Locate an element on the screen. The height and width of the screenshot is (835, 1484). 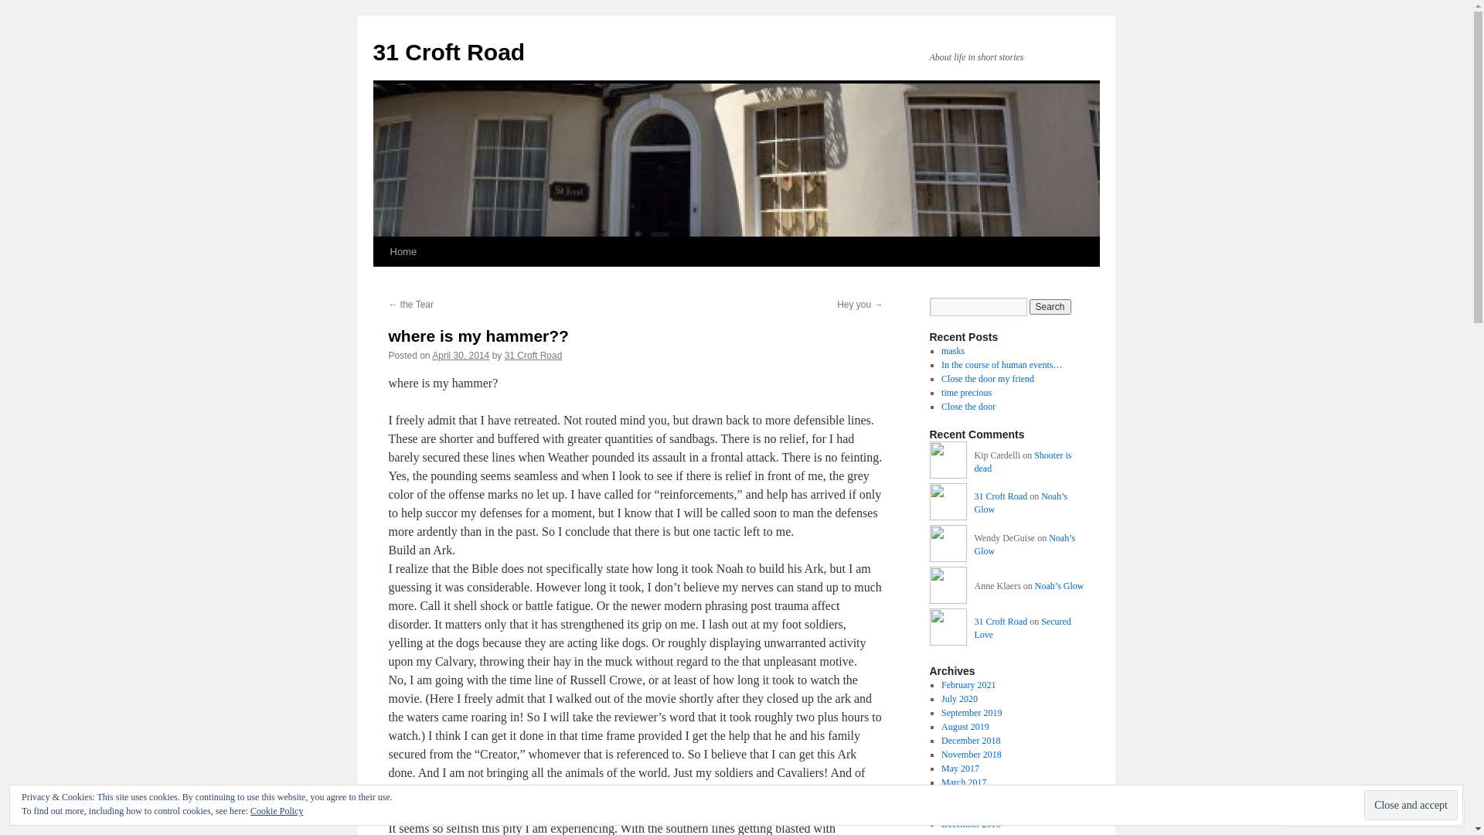
March 2017 is located at coordinates (964, 782).